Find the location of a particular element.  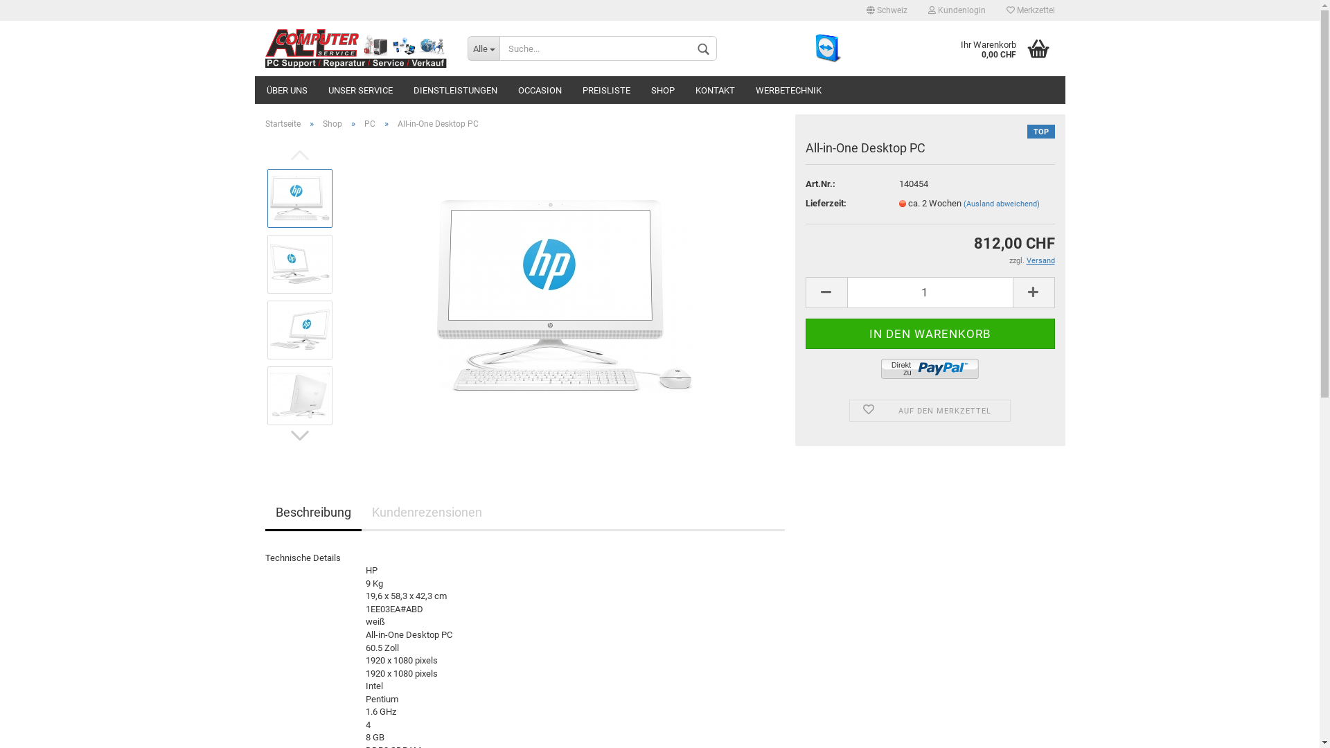

Alle is located at coordinates (484, 48).